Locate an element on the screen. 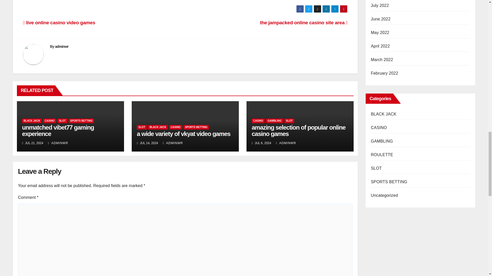  Permalink to: a wide variety of vkyat video games is located at coordinates (183, 133).